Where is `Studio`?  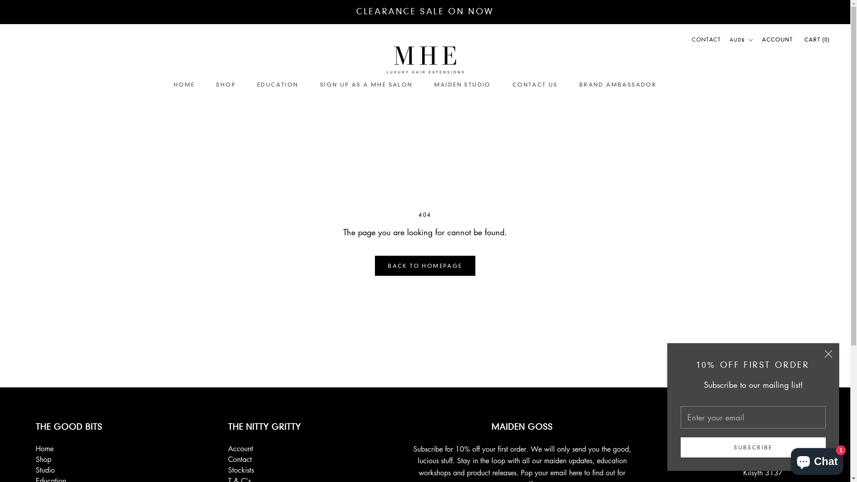
Studio is located at coordinates (69, 470).